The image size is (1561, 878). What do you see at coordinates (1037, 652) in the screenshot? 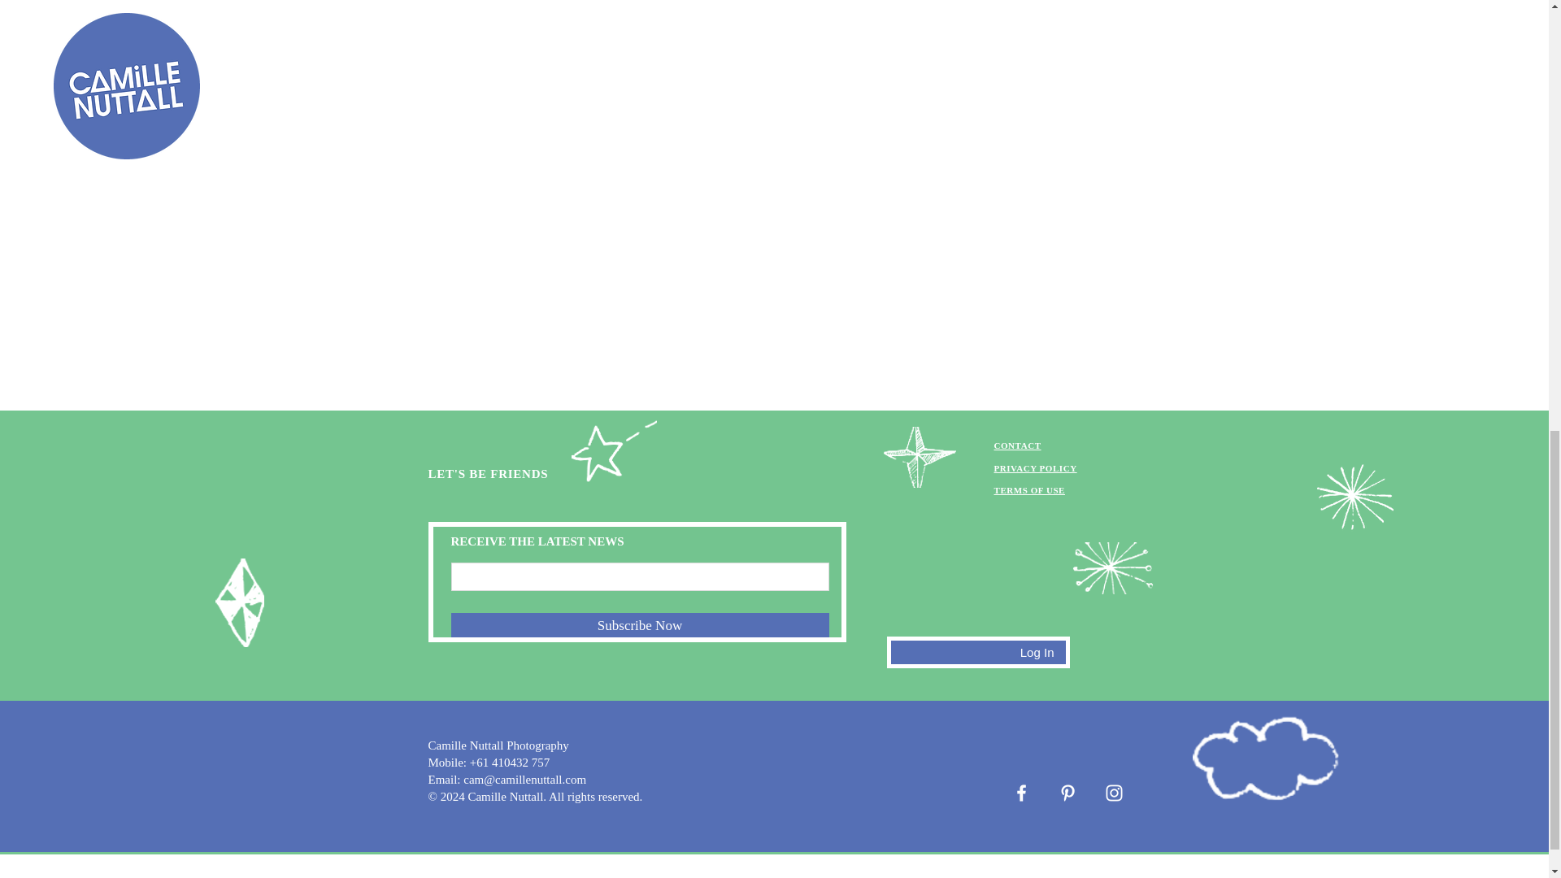
I see `Log In` at bounding box center [1037, 652].